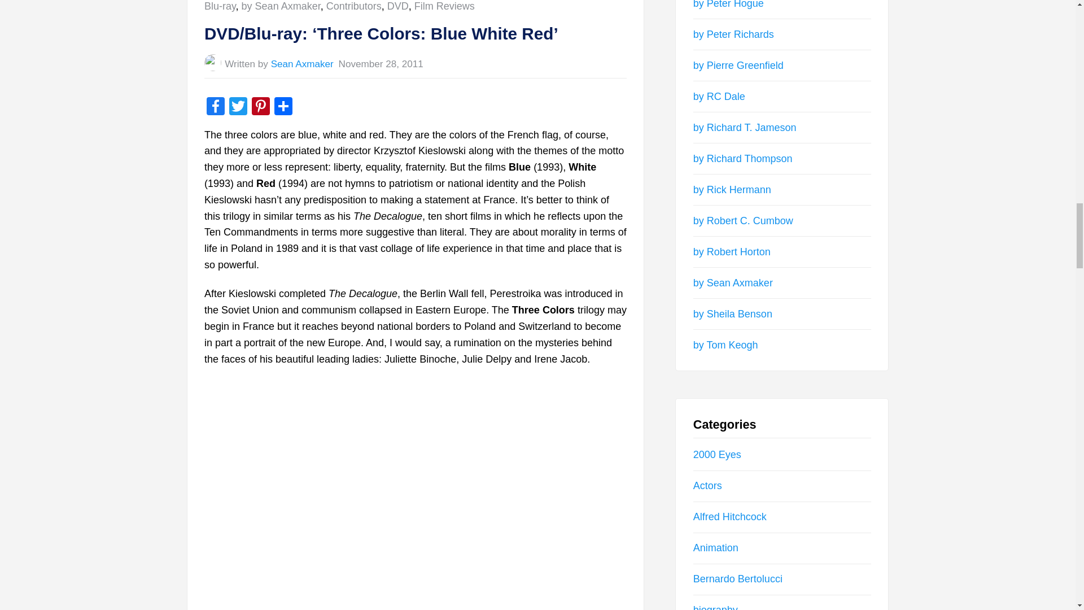  I want to click on Facebook, so click(216, 107).